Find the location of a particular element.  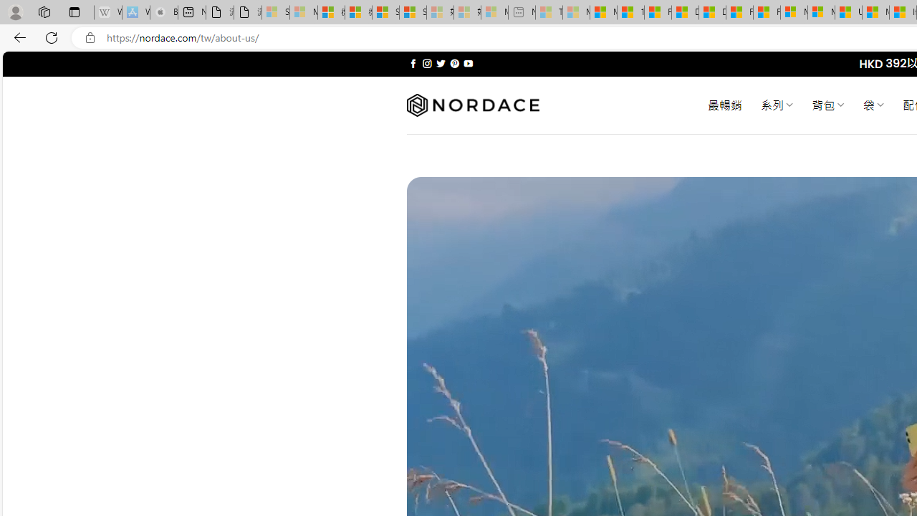

Buy iPad - Apple - Sleeping is located at coordinates (163, 13).